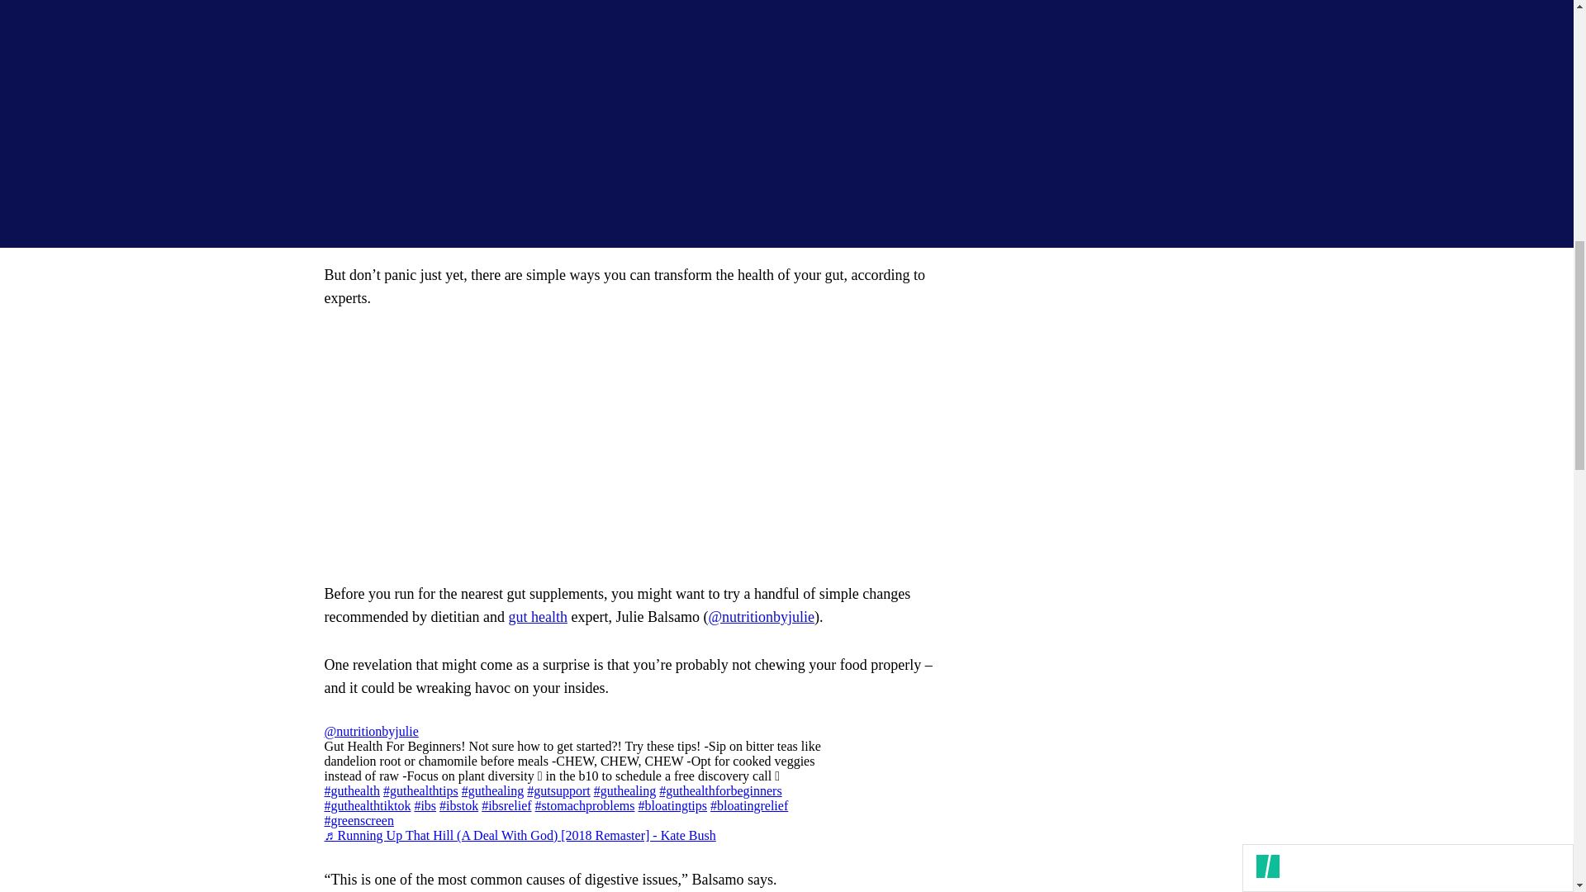  What do you see at coordinates (672, 804) in the screenshot?
I see `bloatingtips` at bounding box center [672, 804].